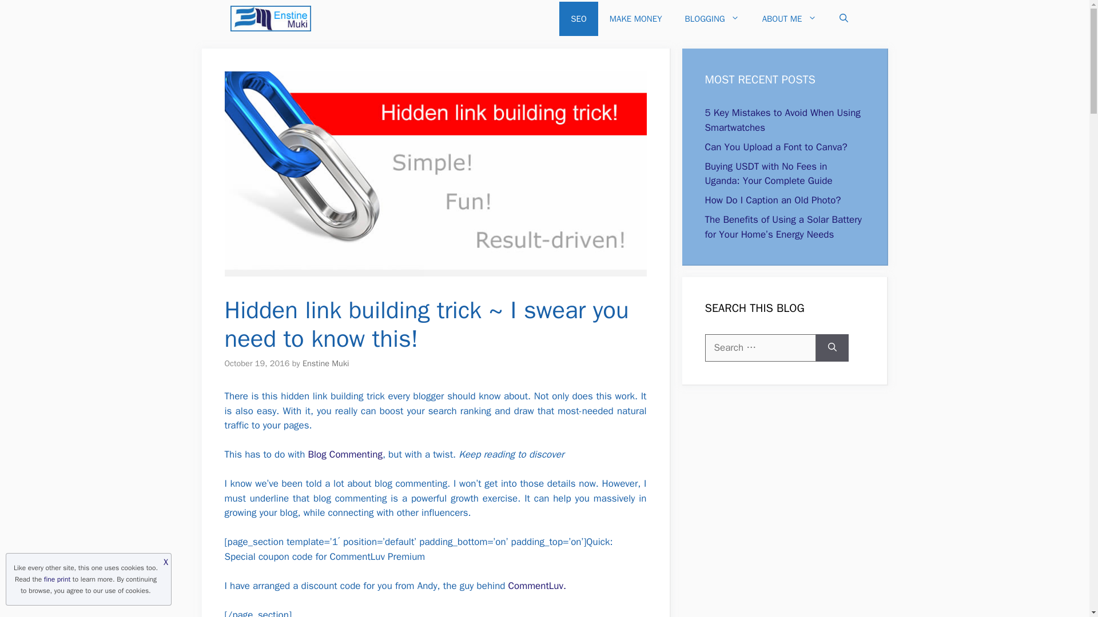  Describe the element at coordinates (326, 363) in the screenshot. I see `View all posts by Enstine Muki` at that location.